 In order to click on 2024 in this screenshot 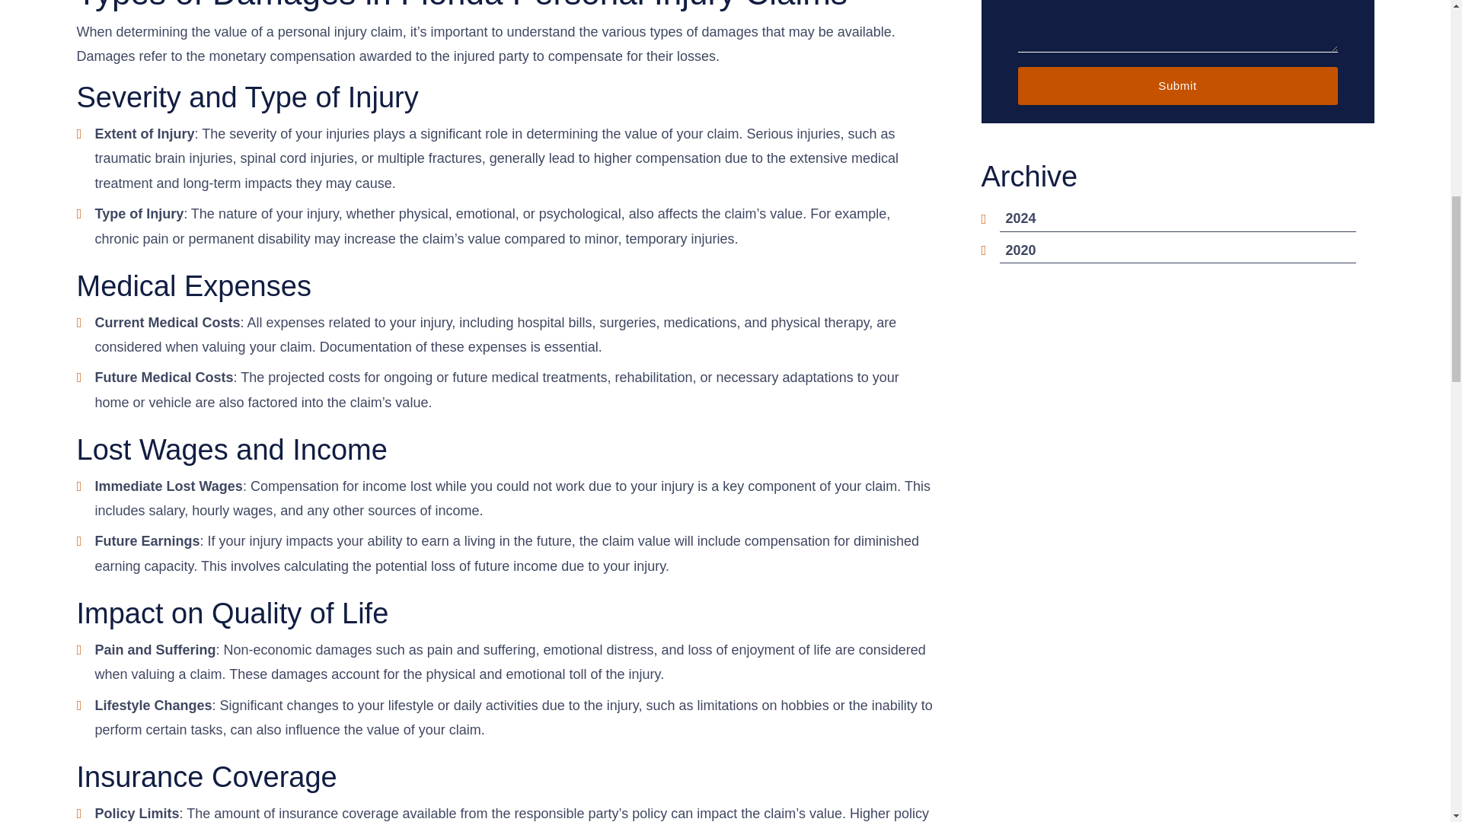, I will do `click(1020, 218)`.